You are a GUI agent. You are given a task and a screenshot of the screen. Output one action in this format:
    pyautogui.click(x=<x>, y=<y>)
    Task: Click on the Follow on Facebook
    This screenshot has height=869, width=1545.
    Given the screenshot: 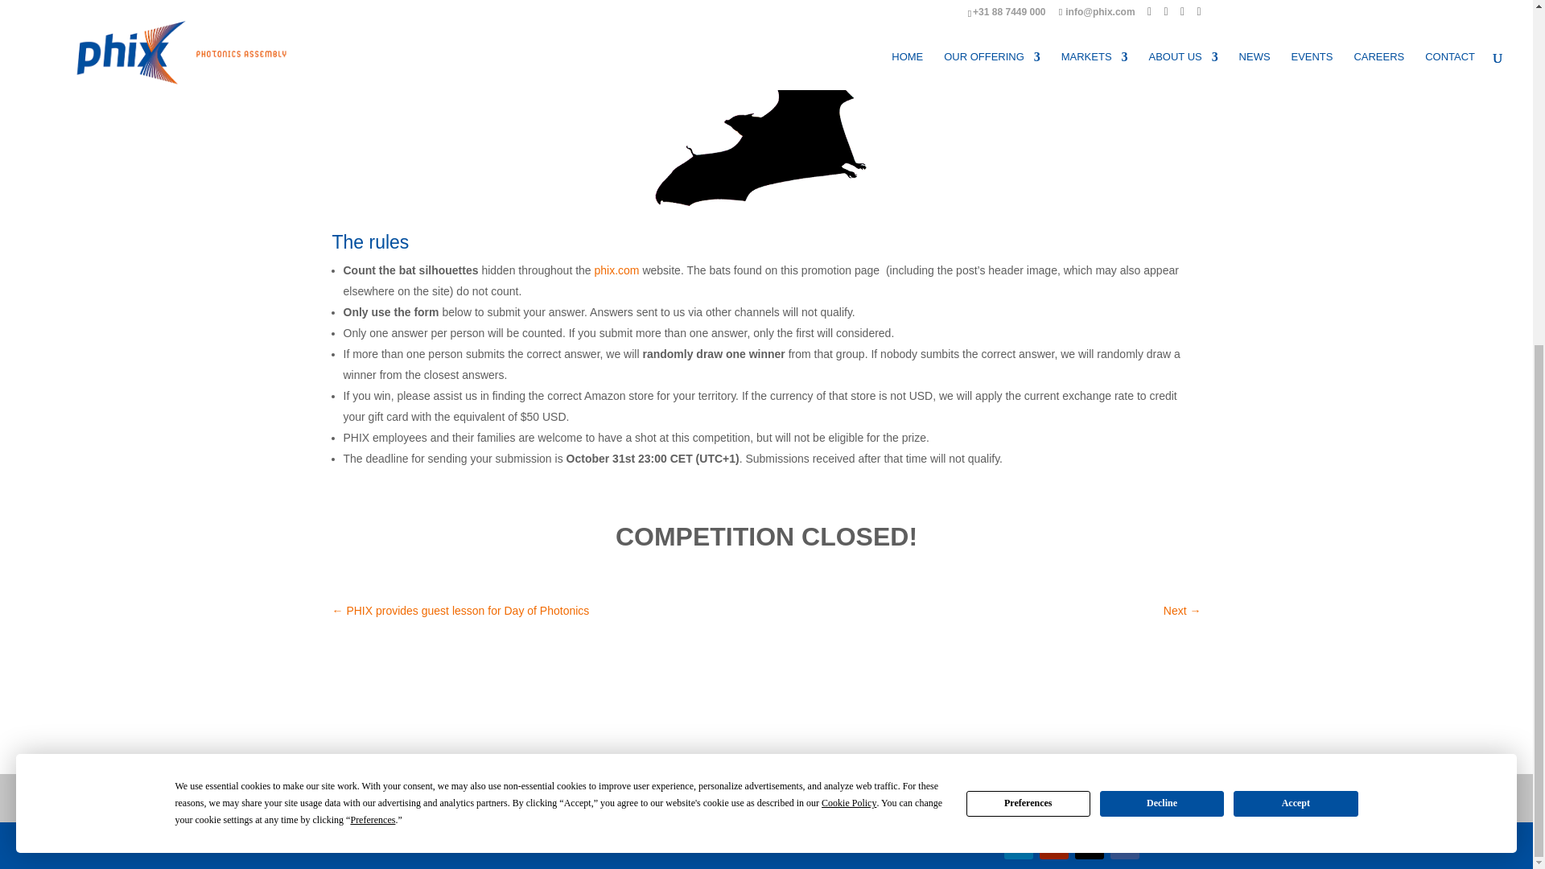 What is the action you would take?
    pyautogui.click(x=1125, y=845)
    